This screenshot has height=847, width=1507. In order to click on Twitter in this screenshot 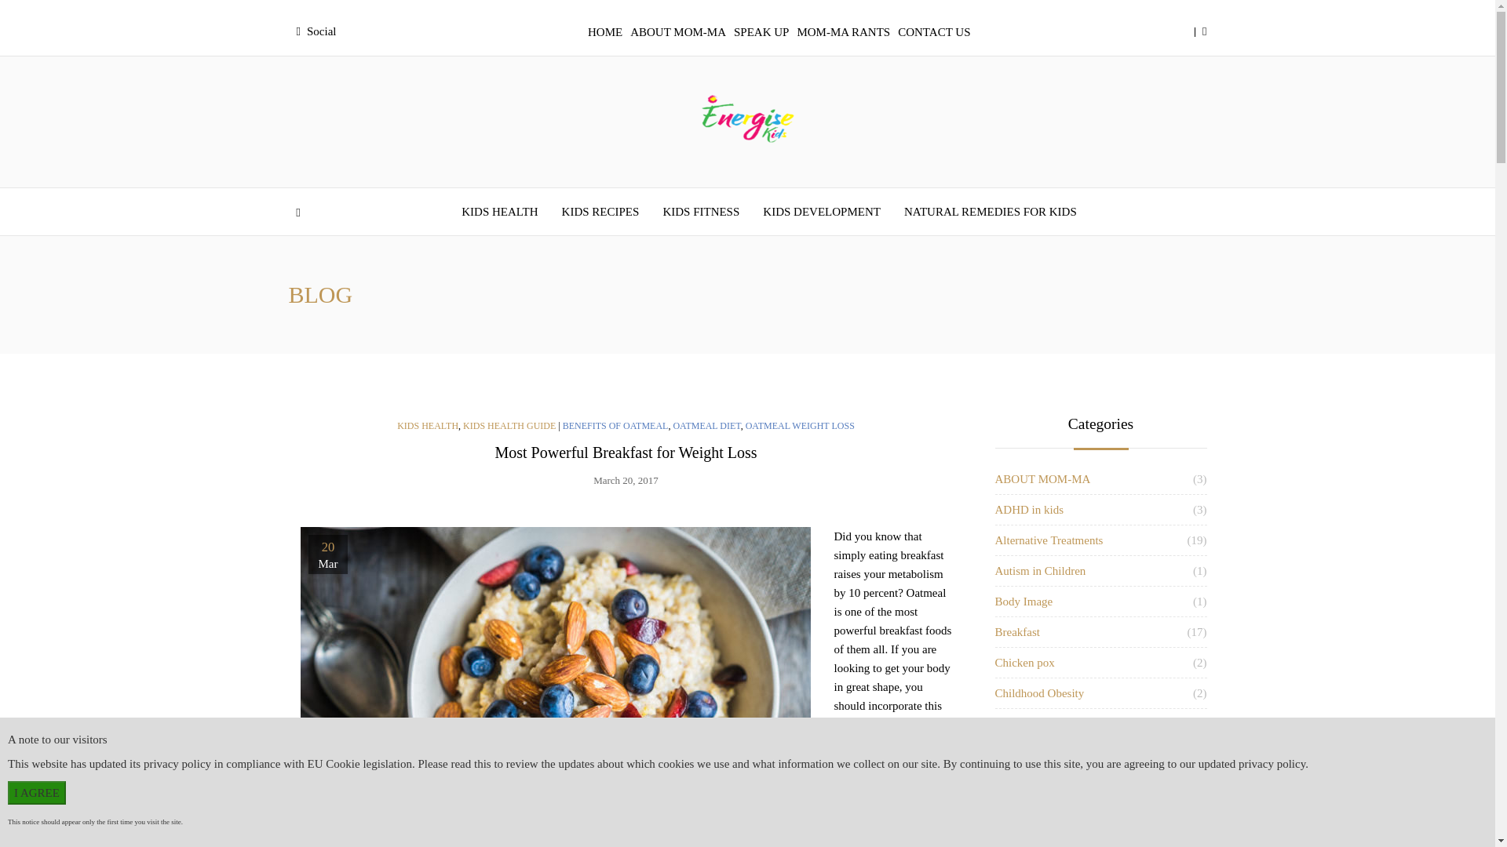, I will do `click(410, 715)`.